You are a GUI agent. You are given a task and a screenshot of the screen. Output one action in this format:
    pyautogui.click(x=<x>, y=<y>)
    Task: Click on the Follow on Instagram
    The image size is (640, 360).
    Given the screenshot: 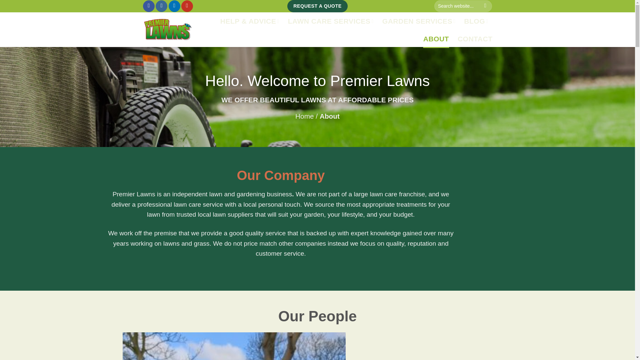 What is the action you would take?
    pyautogui.click(x=161, y=6)
    